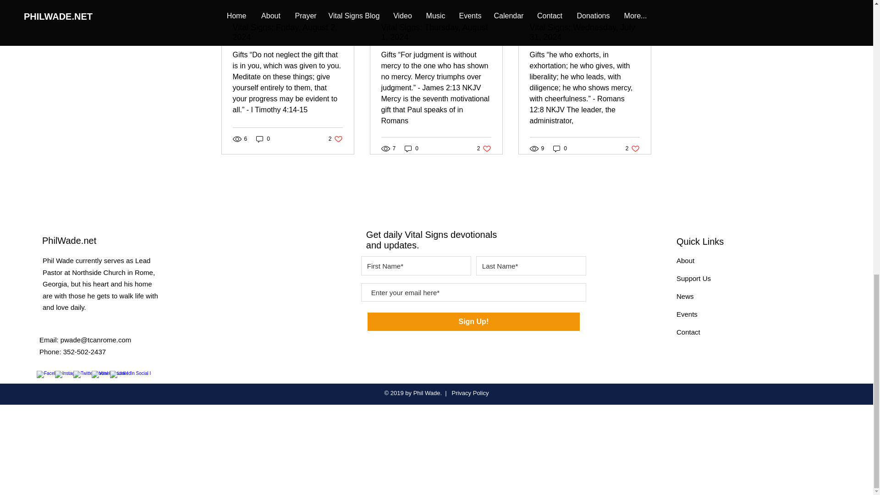 This screenshot has width=880, height=495. Describe the element at coordinates (642, 1) in the screenshot. I see `Vital Signs: Wednesday, July 31, 2024` at that location.